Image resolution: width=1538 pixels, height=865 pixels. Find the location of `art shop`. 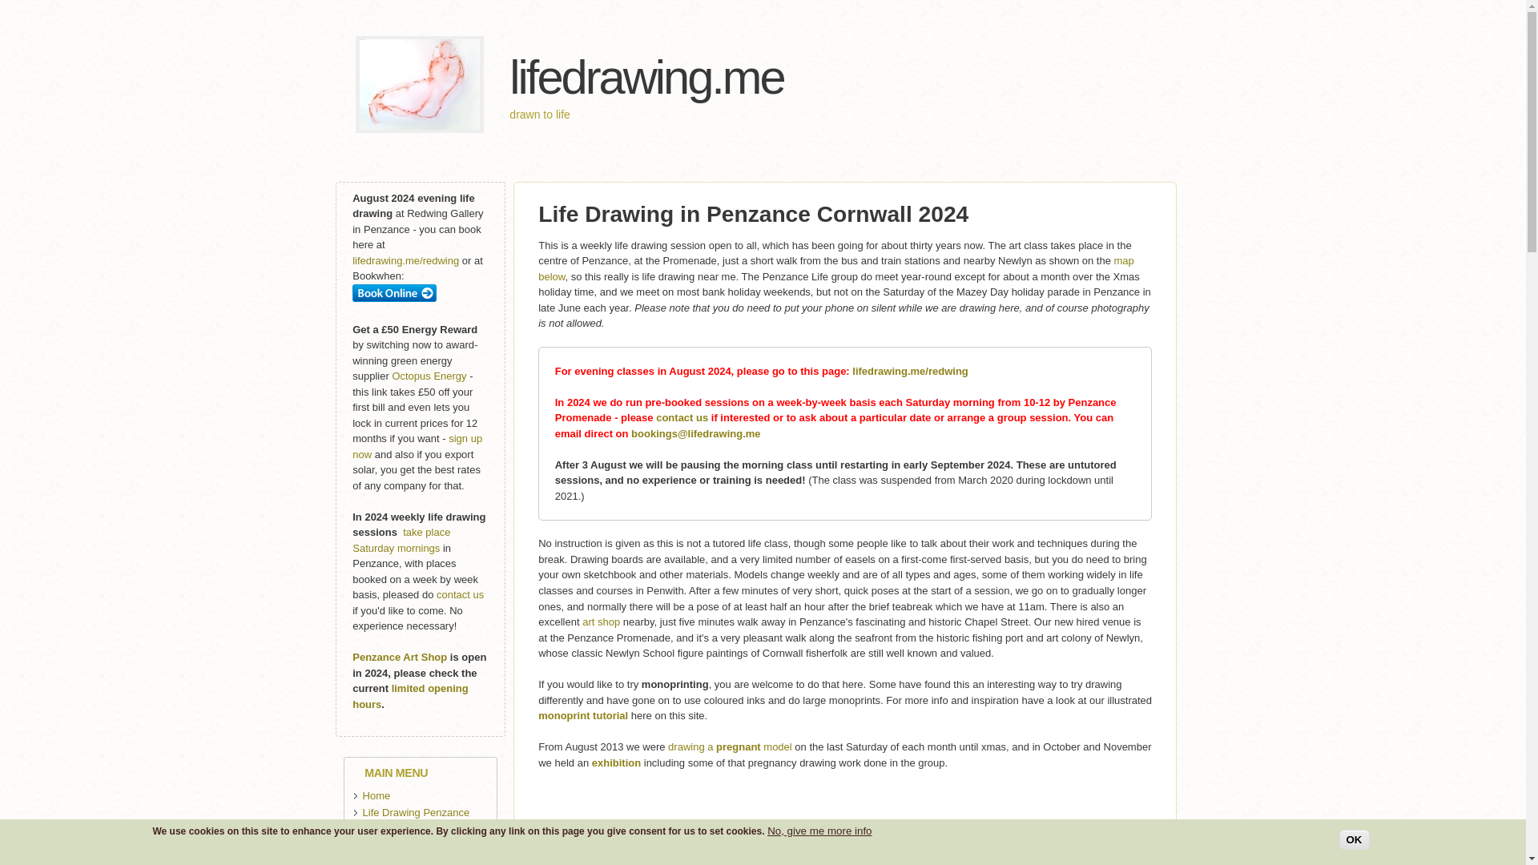

art shop is located at coordinates (601, 622).